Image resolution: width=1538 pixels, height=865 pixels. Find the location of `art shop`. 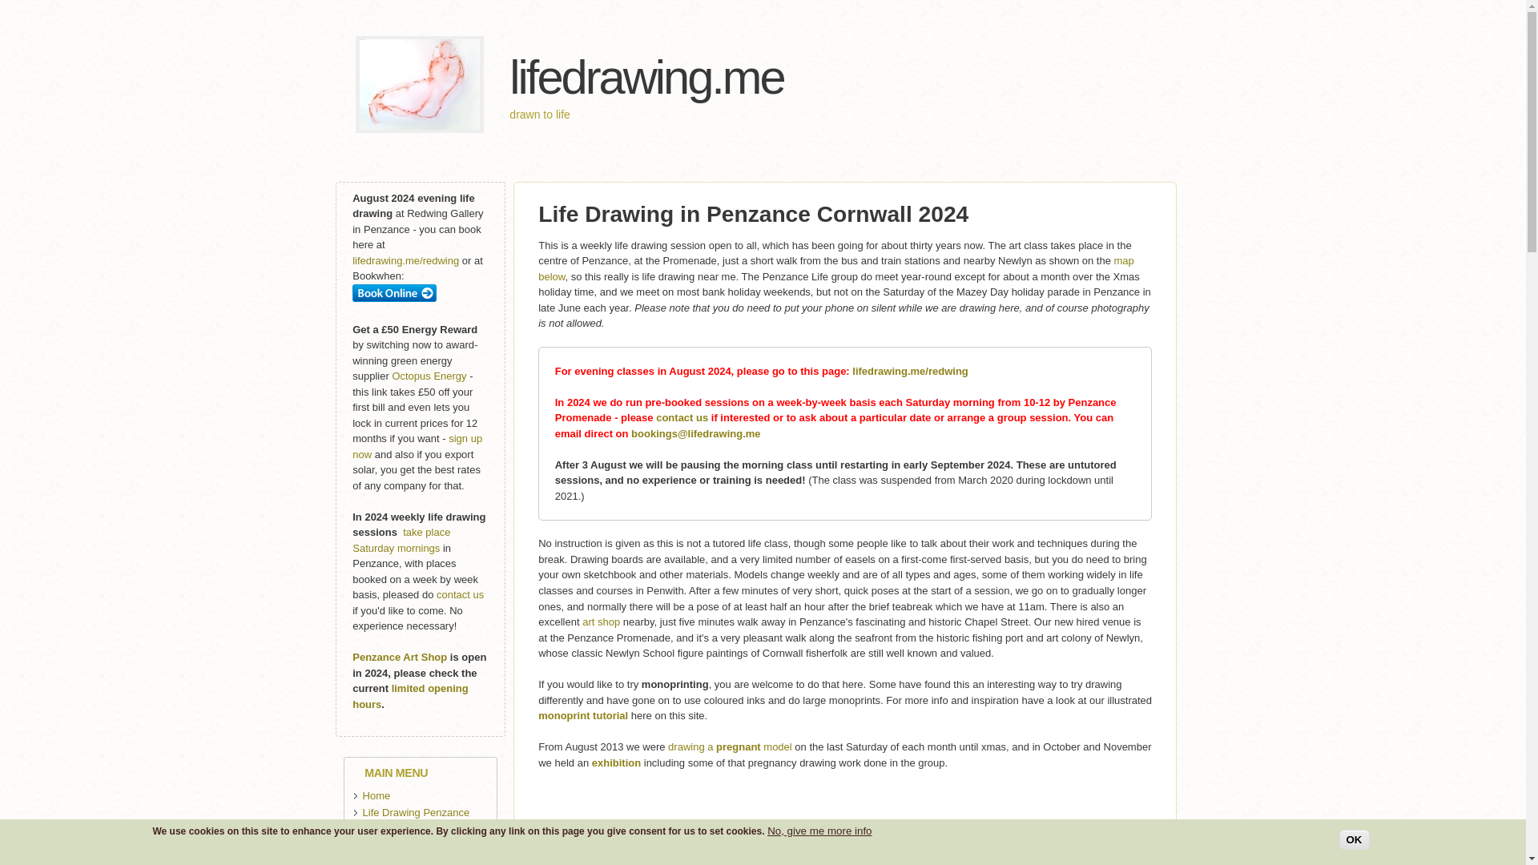

art shop is located at coordinates (601, 622).